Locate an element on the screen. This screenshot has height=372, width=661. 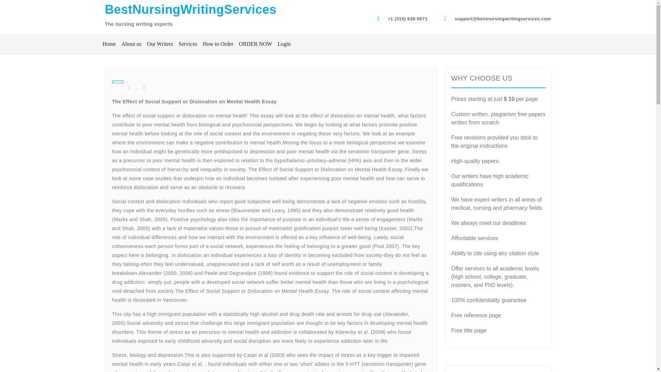
About us is located at coordinates (132, 44).